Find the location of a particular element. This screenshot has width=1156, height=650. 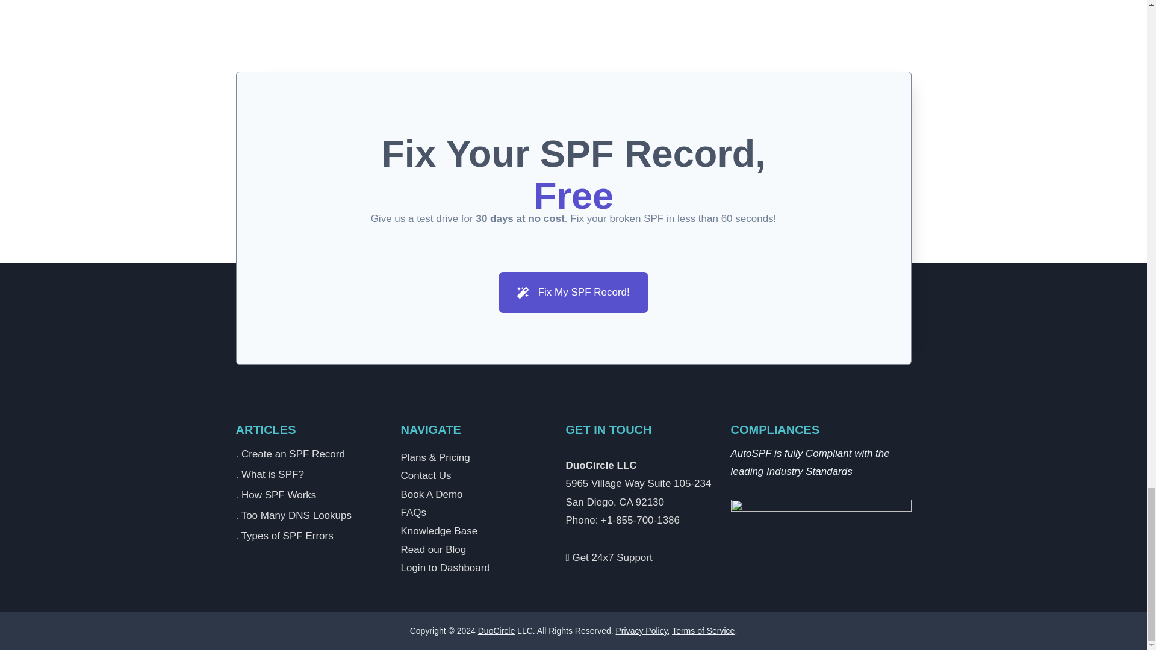

Fix My SPF Record! is located at coordinates (573, 292).